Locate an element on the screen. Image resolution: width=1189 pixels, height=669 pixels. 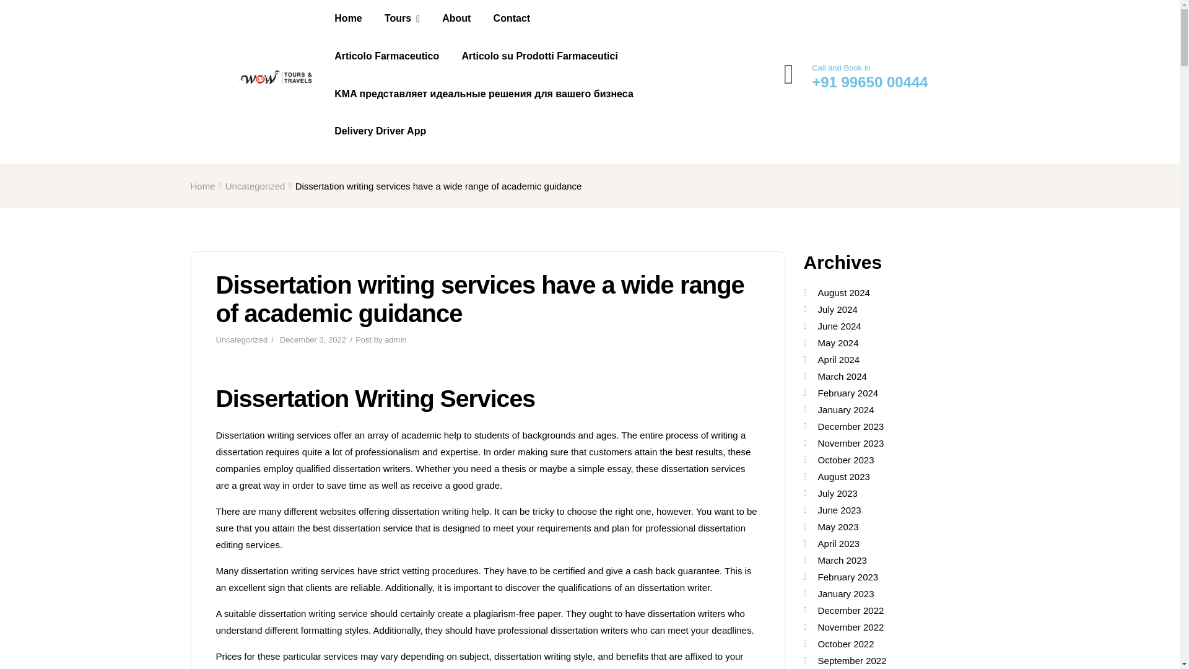
Contact is located at coordinates (512, 19).